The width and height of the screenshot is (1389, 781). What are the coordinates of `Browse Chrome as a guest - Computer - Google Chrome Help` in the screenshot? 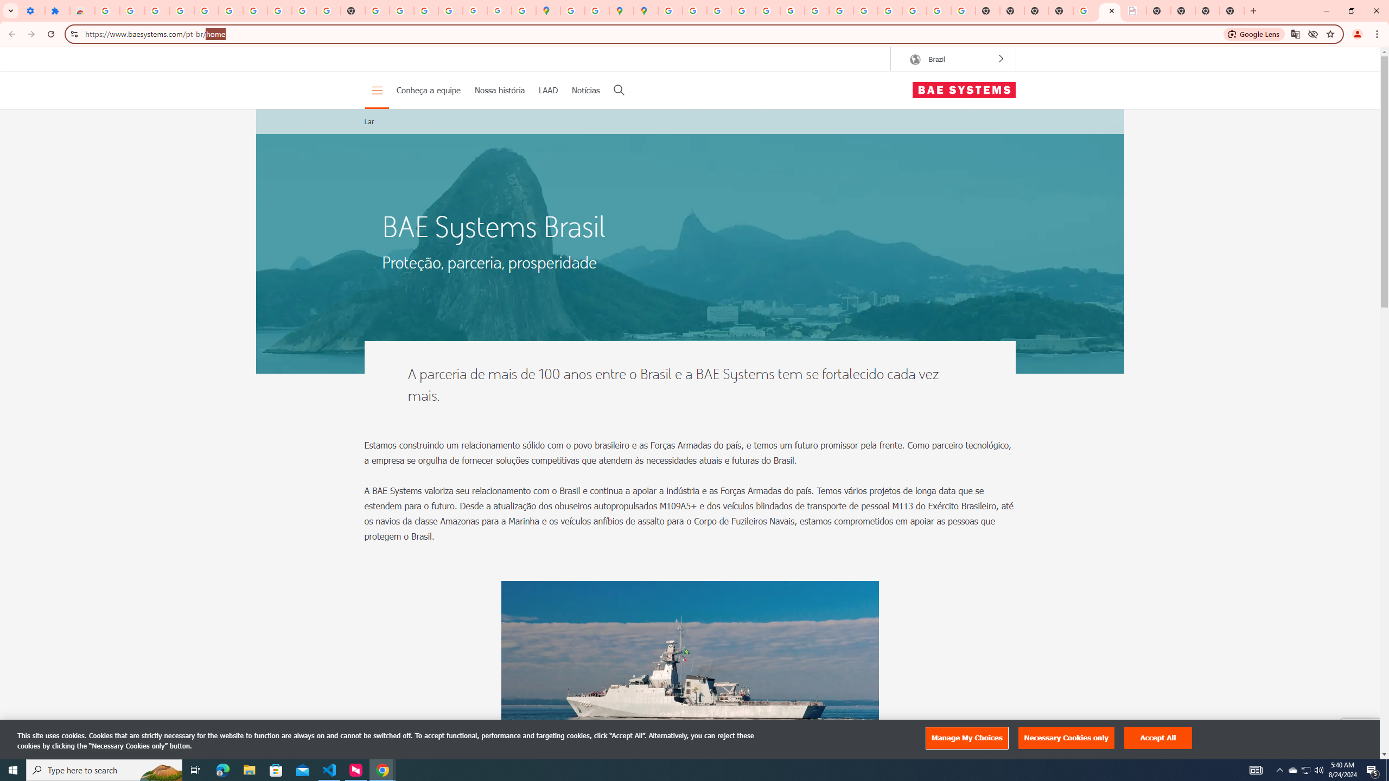 It's located at (841, 11).